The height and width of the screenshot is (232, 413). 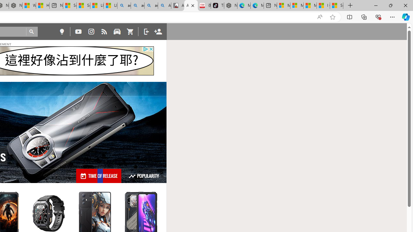 What do you see at coordinates (310, 6) in the screenshot?
I see `Microsoft Start` at bounding box center [310, 6].